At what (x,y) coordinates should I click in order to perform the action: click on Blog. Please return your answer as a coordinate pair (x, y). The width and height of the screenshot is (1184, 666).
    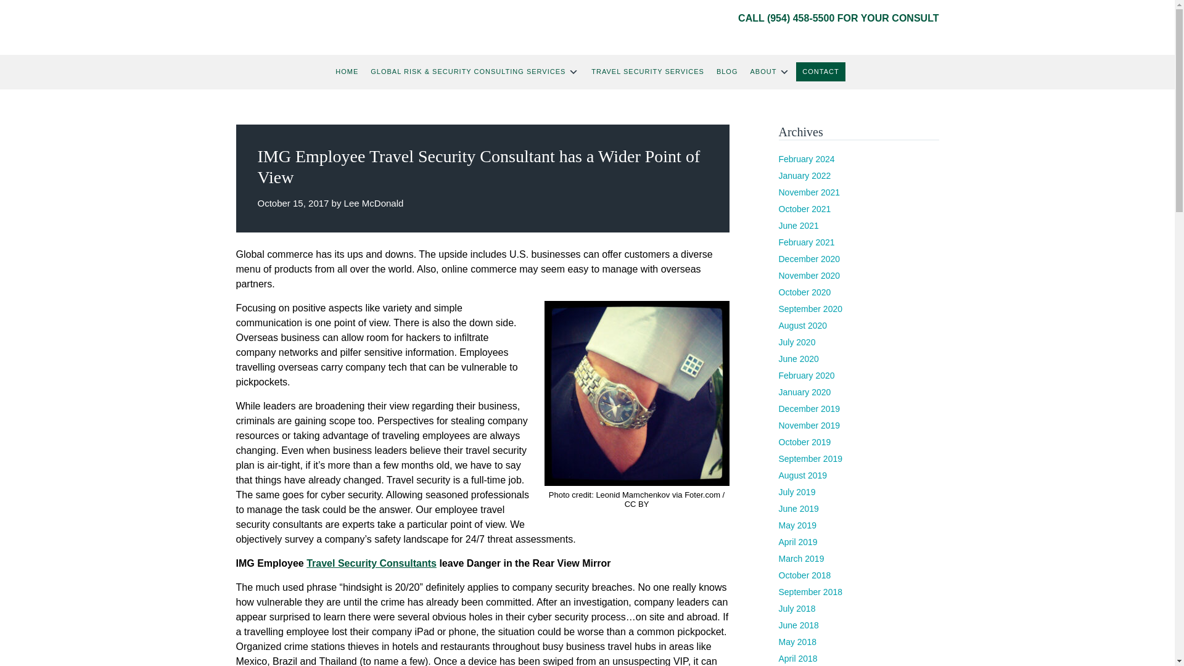
    Looking at the image, I should click on (728, 72).